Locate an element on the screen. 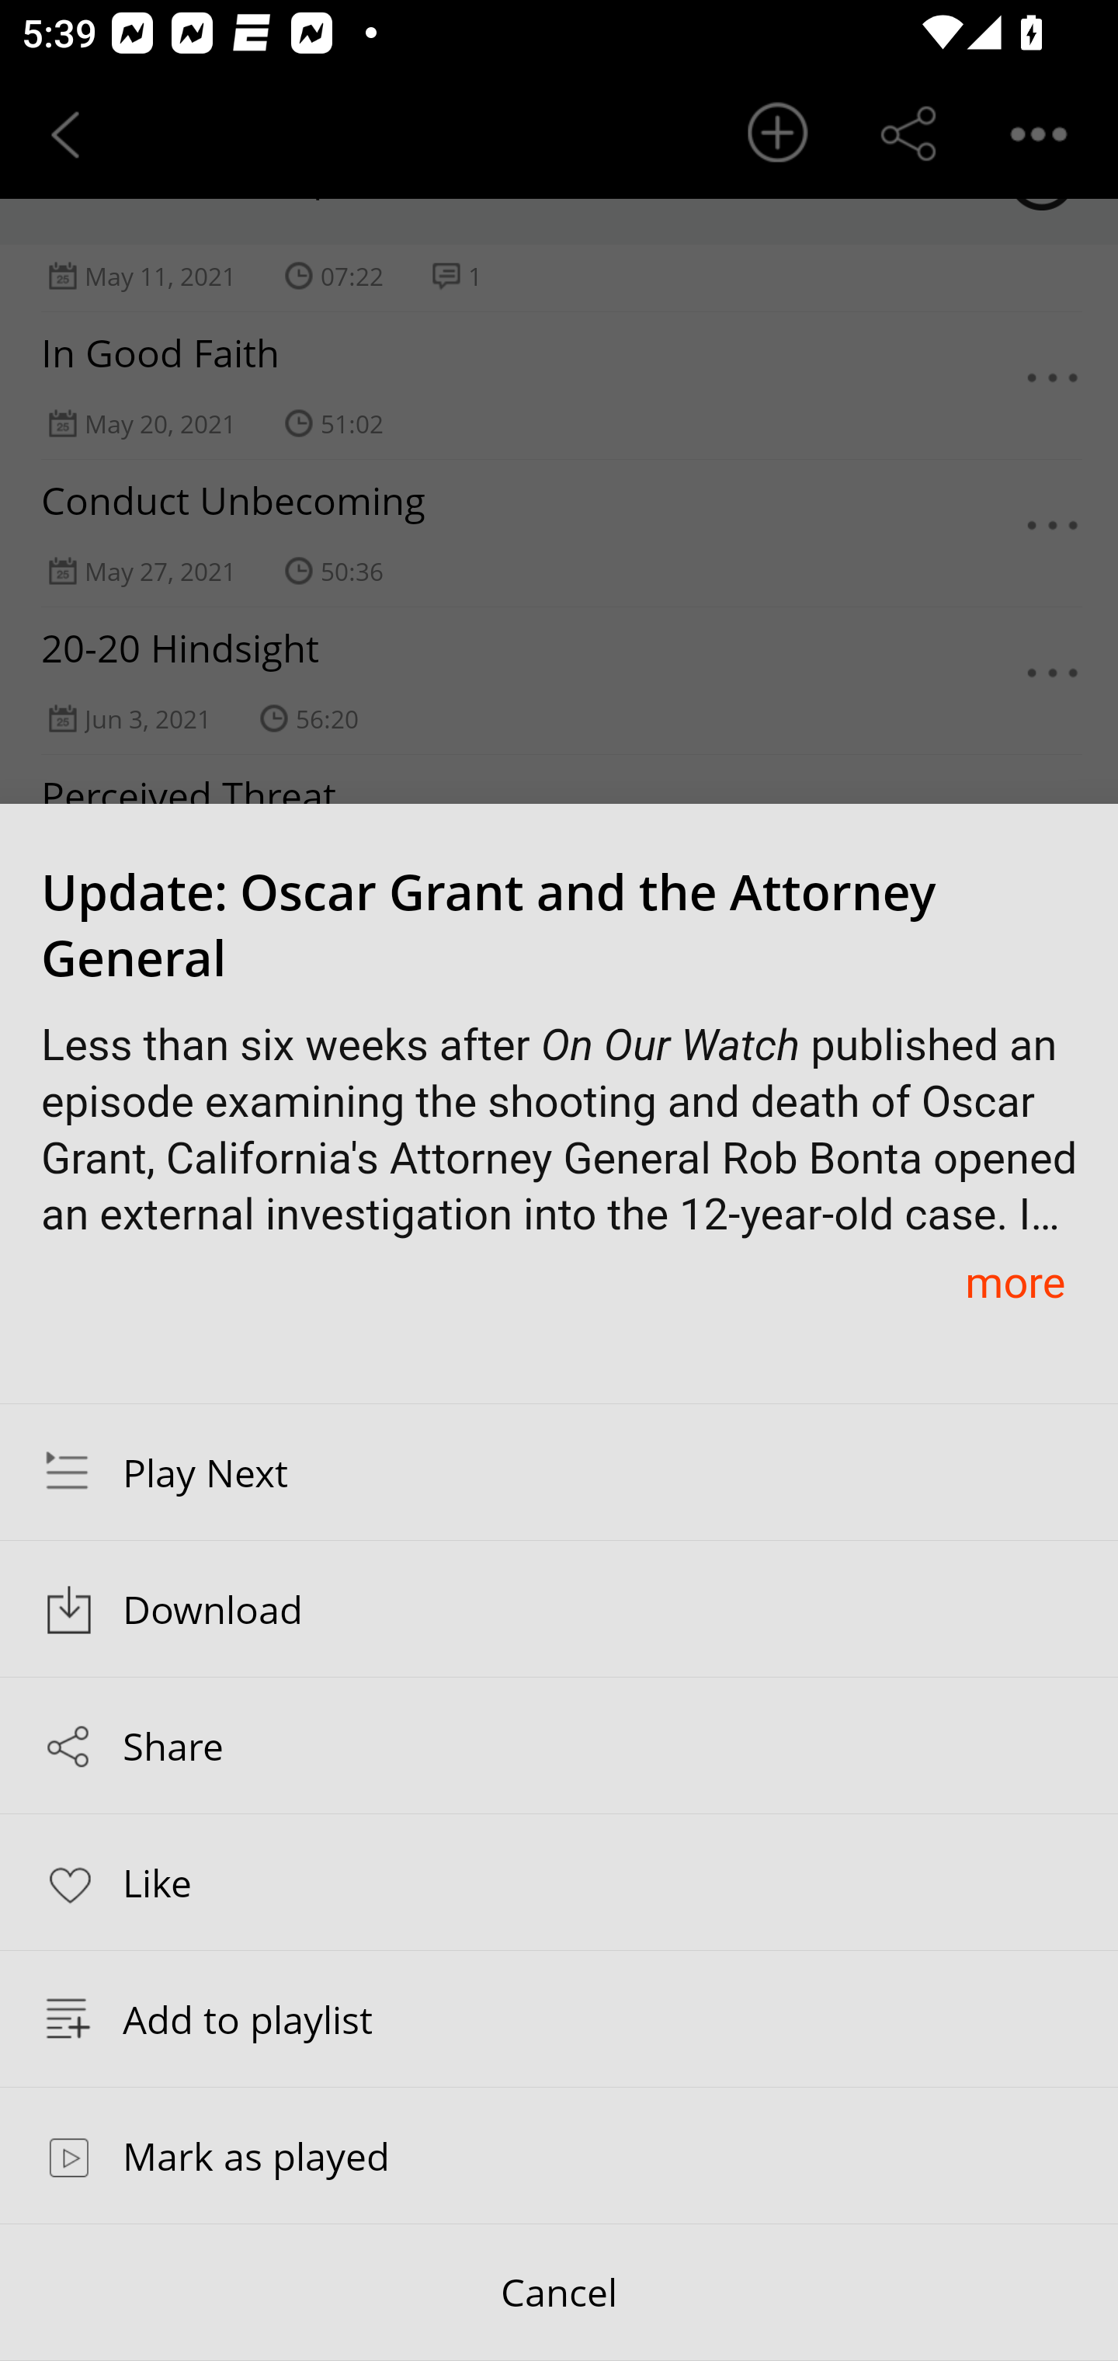 The height and width of the screenshot is (2361, 1118). Download is located at coordinates (559, 1609).